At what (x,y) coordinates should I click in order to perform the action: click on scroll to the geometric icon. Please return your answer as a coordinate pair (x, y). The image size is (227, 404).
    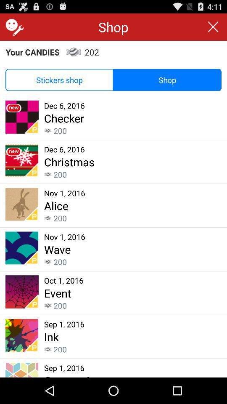
    Looking at the image, I should click on (70, 375).